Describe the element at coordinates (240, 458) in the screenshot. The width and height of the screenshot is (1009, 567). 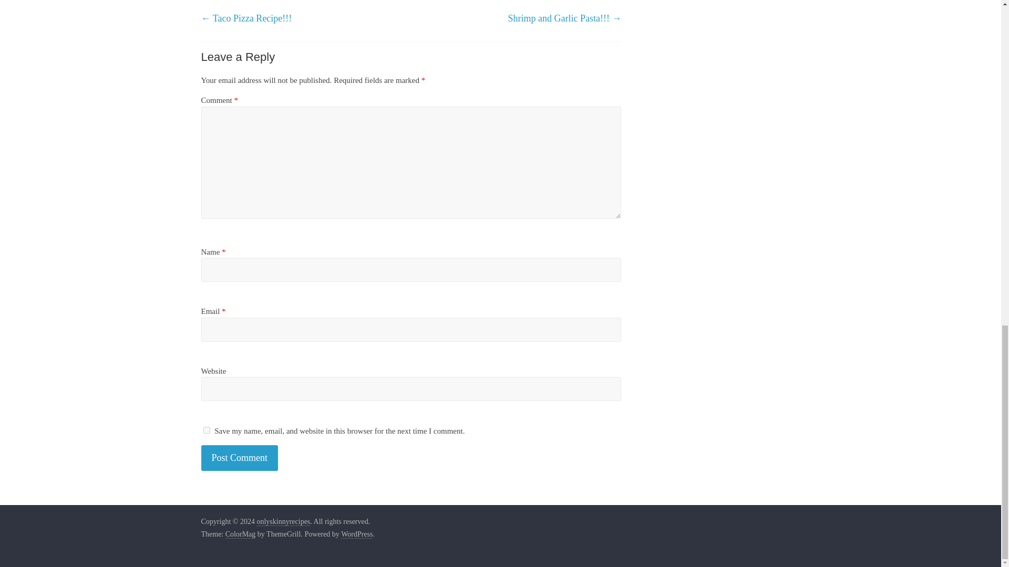
I see `Post Comment` at that location.